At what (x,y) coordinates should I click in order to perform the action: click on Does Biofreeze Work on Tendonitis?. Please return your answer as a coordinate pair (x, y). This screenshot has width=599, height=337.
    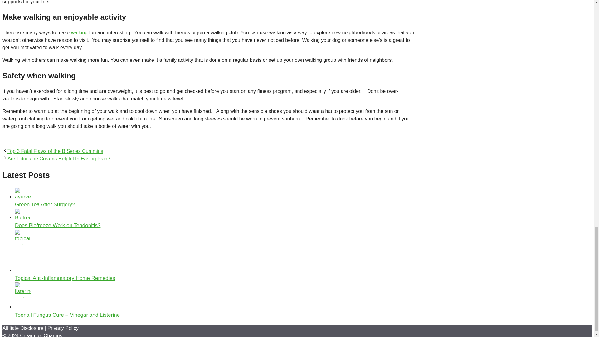
    Looking at the image, I should click on (58, 225).